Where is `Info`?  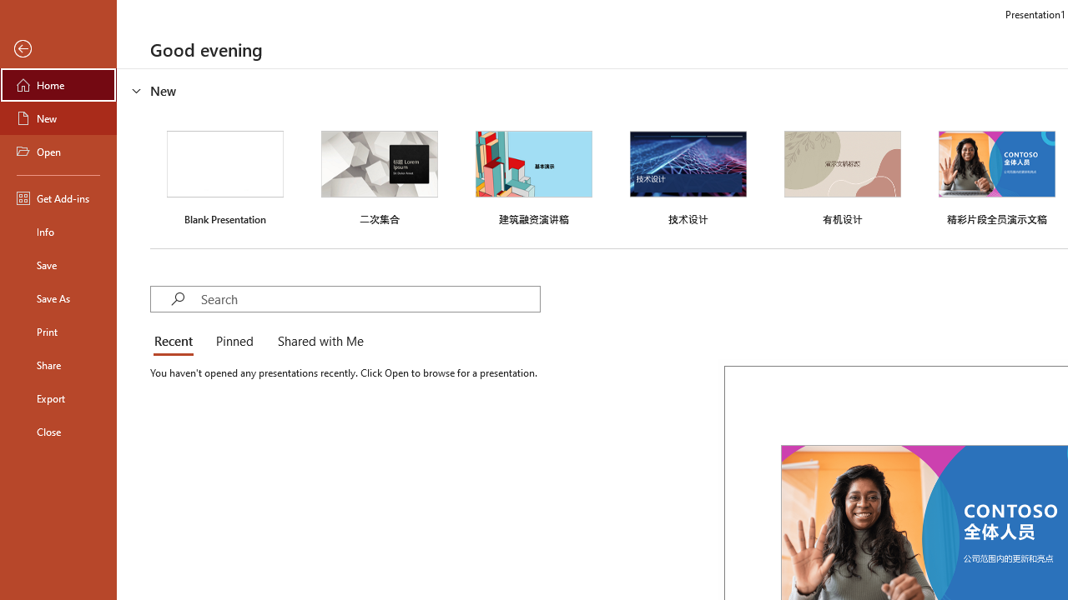
Info is located at coordinates (58, 232).